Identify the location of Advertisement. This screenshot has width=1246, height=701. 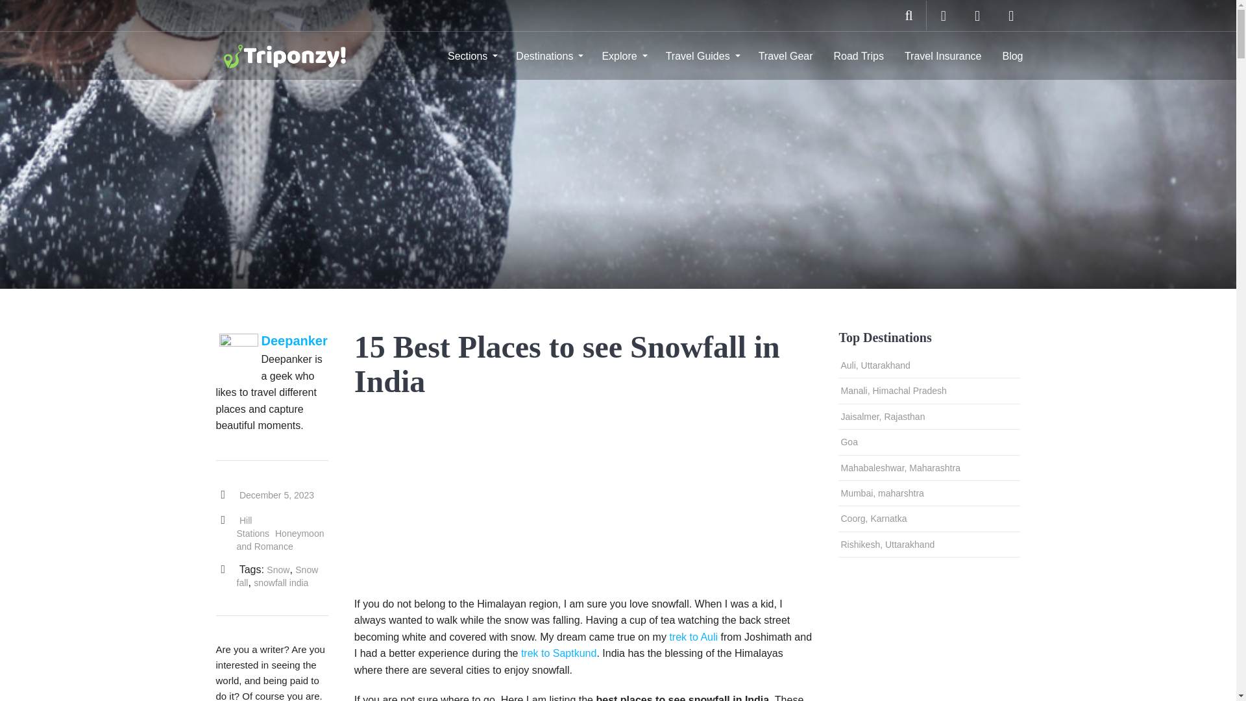
(905, 639).